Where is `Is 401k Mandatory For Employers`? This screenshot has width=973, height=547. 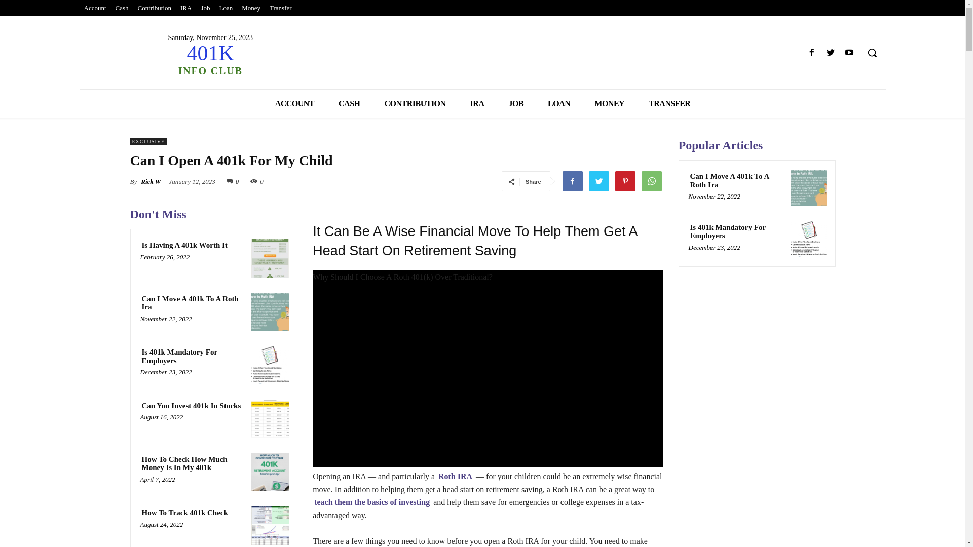
Is 401k Mandatory For Employers is located at coordinates (269, 365).